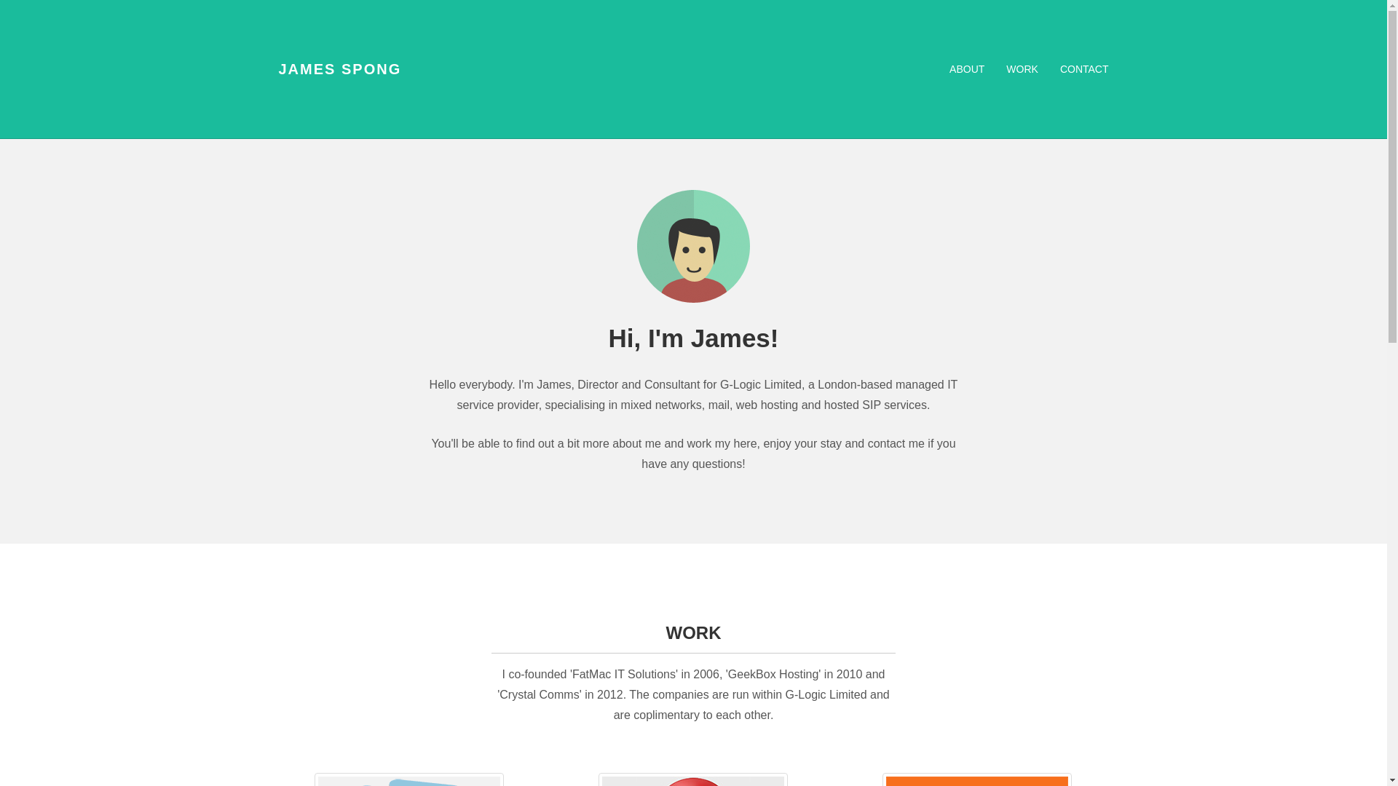 This screenshot has height=786, width=1398. What do you see at coordinates (1022, 68) in the screenshot?
I see `WORK` at bounding box center [1022, 68].